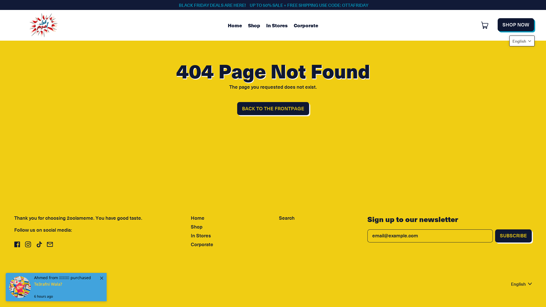  I want to click on Corporate, so click(306, 25).